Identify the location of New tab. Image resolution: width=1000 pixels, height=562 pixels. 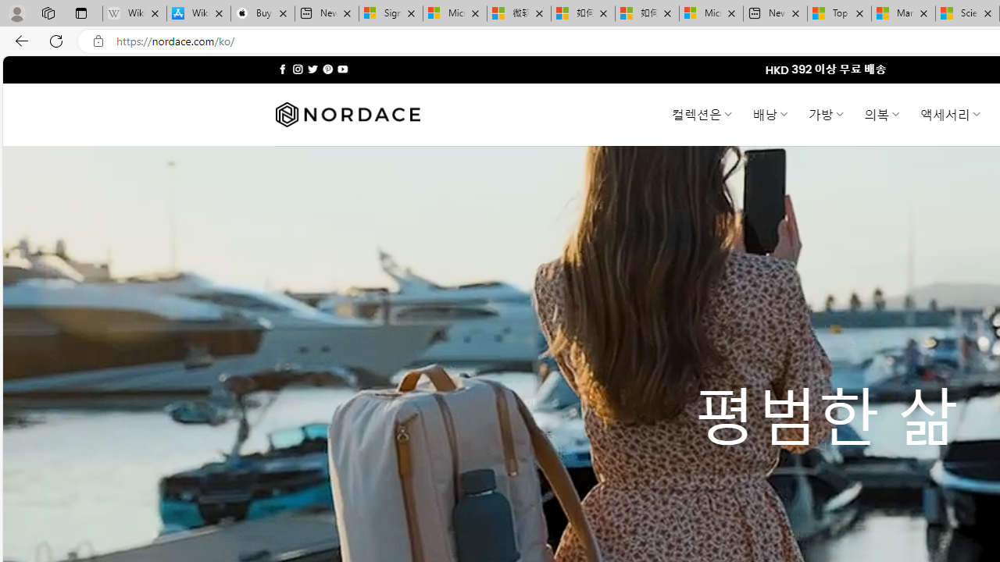
(775, 14).